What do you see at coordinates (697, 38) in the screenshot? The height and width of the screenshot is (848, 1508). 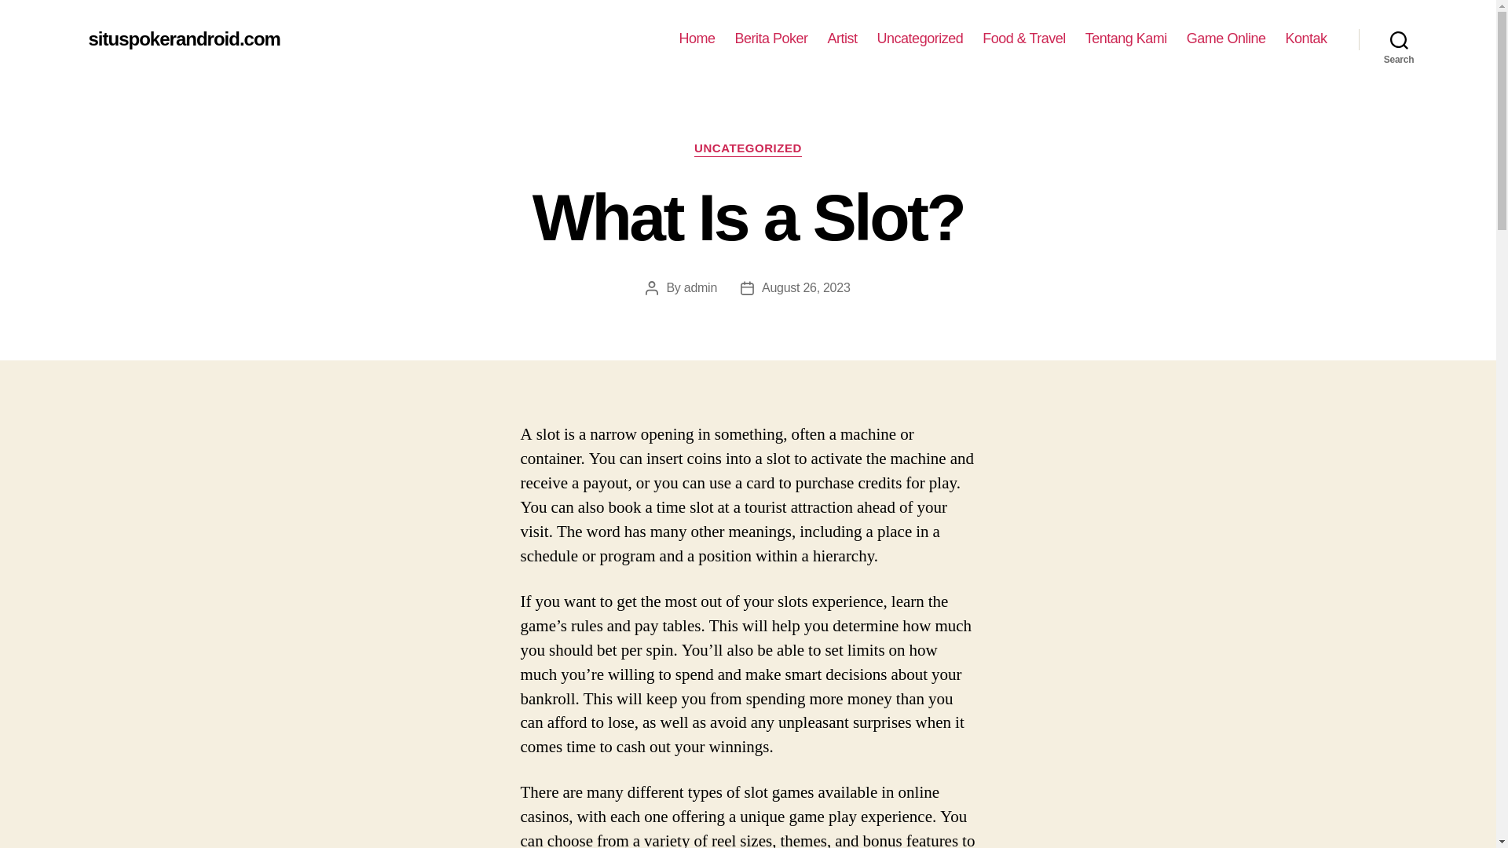 I see `Home` at bounding box center [697, 38].